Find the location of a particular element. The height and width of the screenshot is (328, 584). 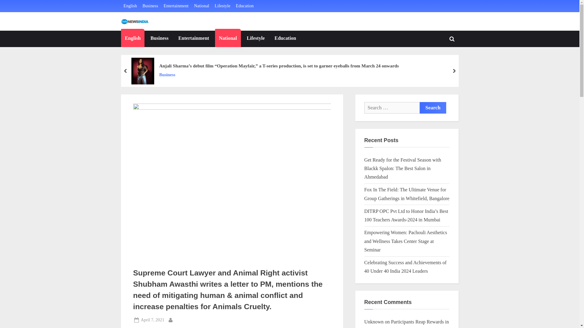

English is located at coordinates (133, 39).